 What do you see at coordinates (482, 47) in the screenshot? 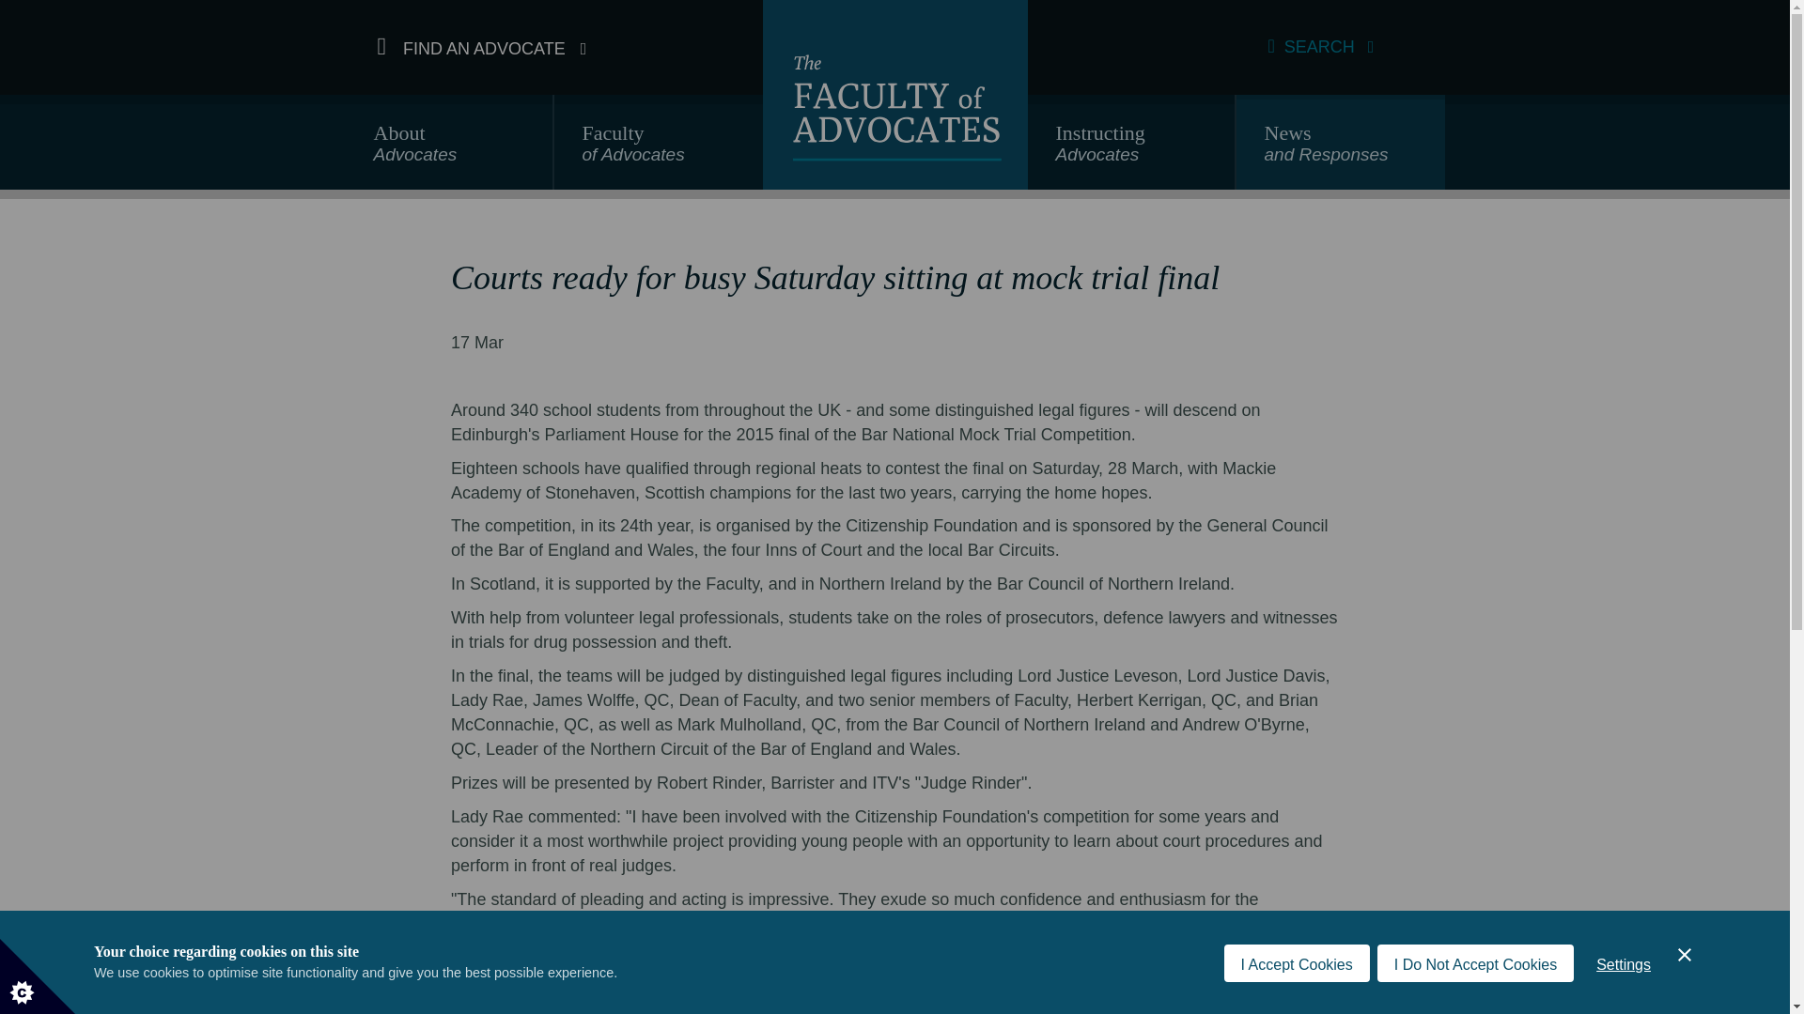
I see `SEARCH` at bounding box center [482, 47].